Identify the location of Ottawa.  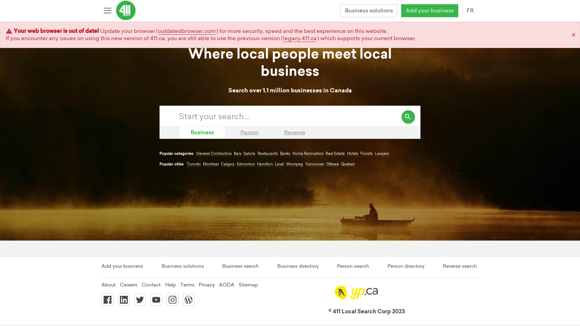
(333, 164).